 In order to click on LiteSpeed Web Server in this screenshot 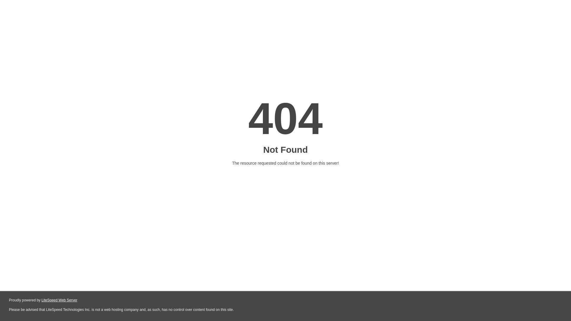, I will do `click(59, 300)`.